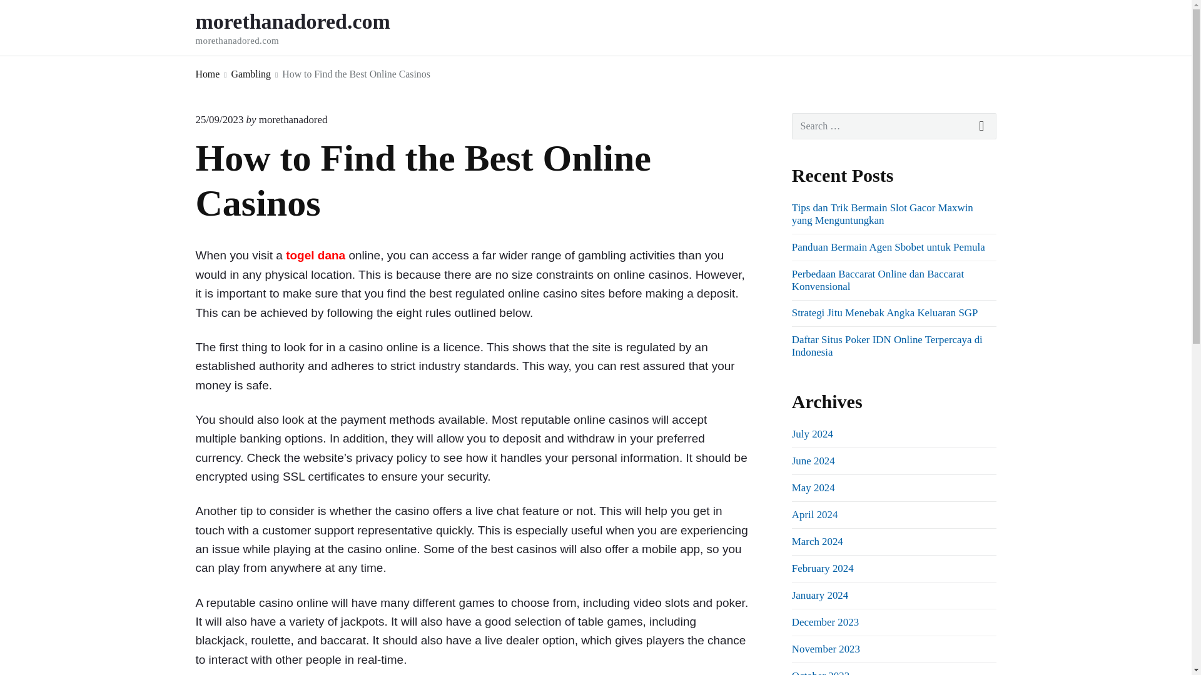 The image size is (1201, 675). What do you see at coordinates (819, 595) in the screenshot?
I see `January 2024` at bounding box center [819, 595].